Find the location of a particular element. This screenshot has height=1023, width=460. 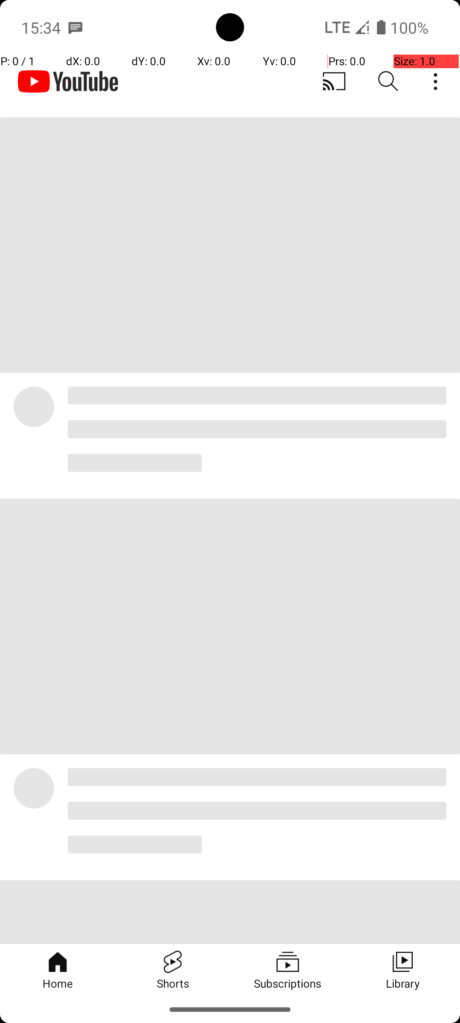

Shorts is located at coordinates (172, 969).